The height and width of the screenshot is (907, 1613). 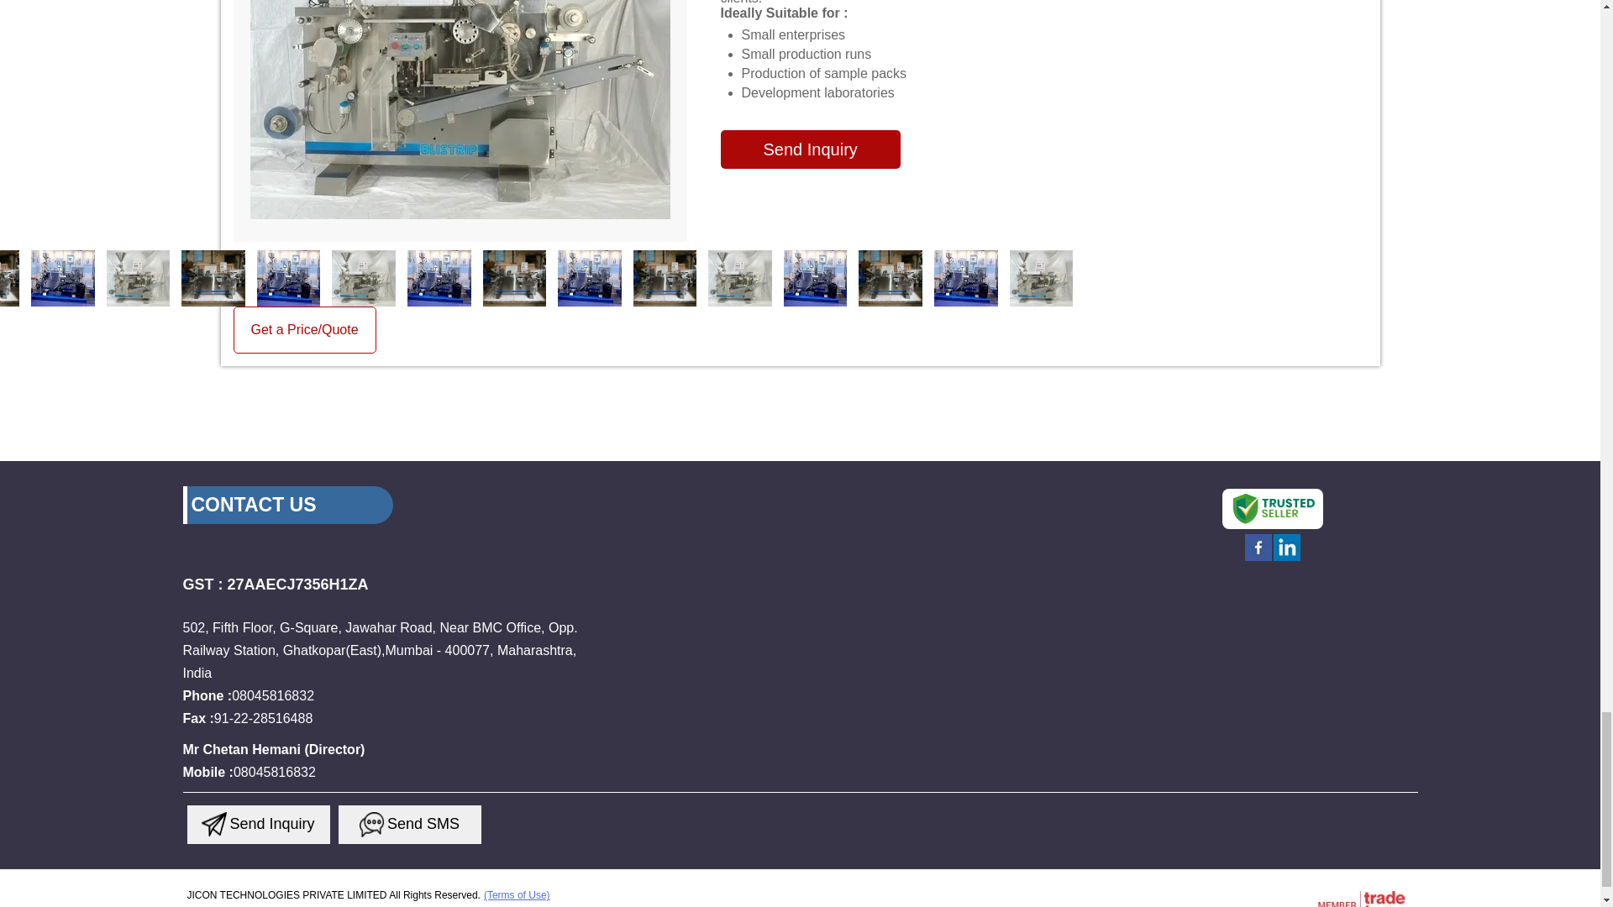 I want to click on Send Inquiry, so click(x=214, y=824).